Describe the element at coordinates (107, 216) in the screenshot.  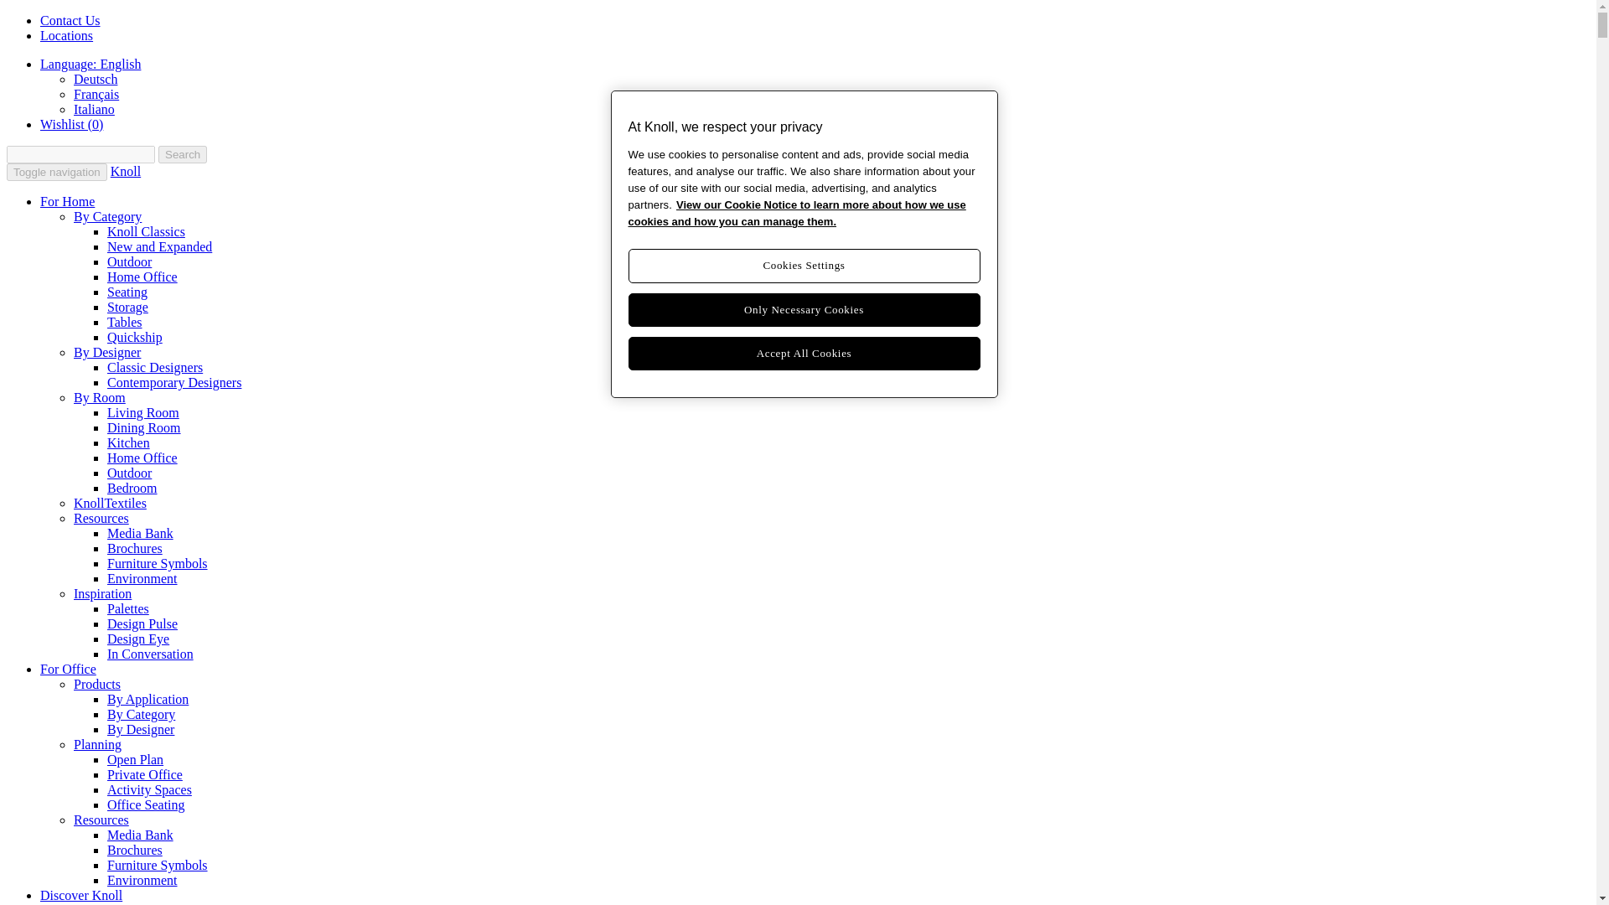
I see `By Category` at that location.